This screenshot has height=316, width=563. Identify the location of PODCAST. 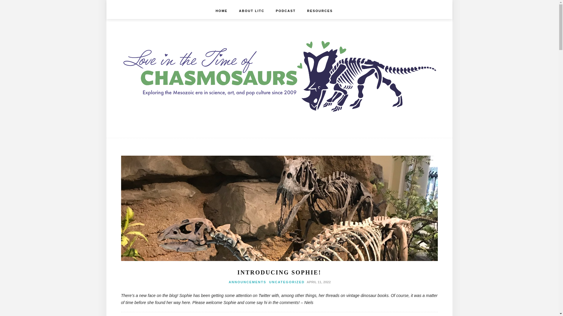
(286, 11).